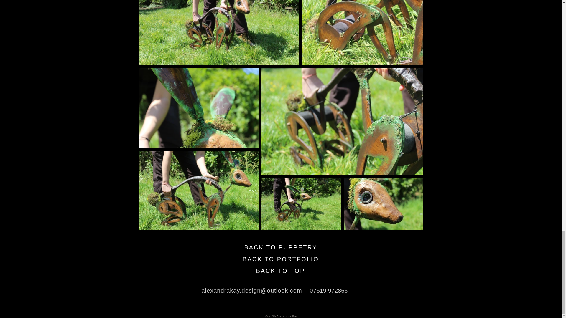 Image resolution: width=566 pixels, height=318 pixels. Describe the element at coordinates (280, 271) in the screenshot. I see `BACK TO TOP` at that location.